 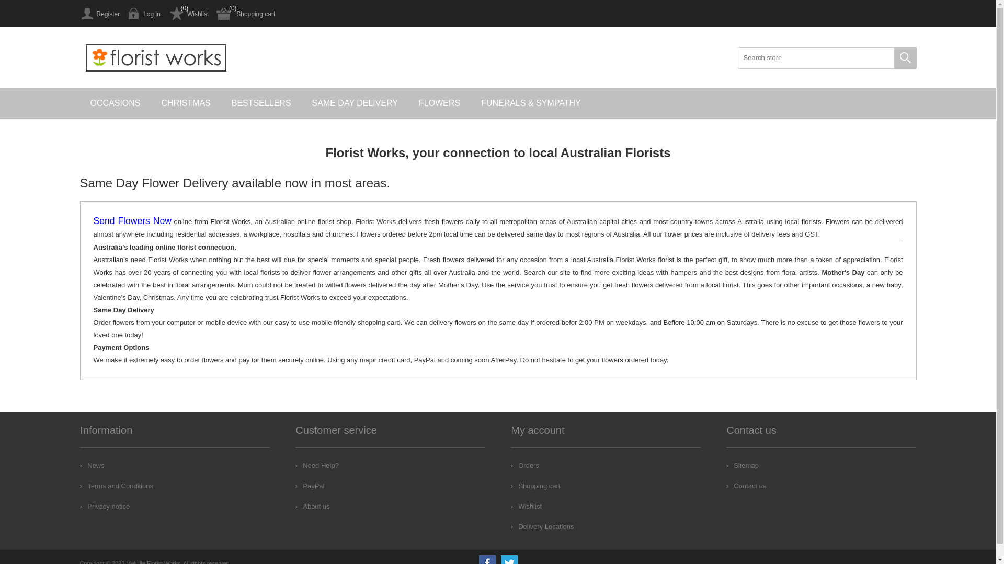 What do you see at coordinates (313, 507) in the screenshot?
I see `About us` at bounding box center [313, 507].